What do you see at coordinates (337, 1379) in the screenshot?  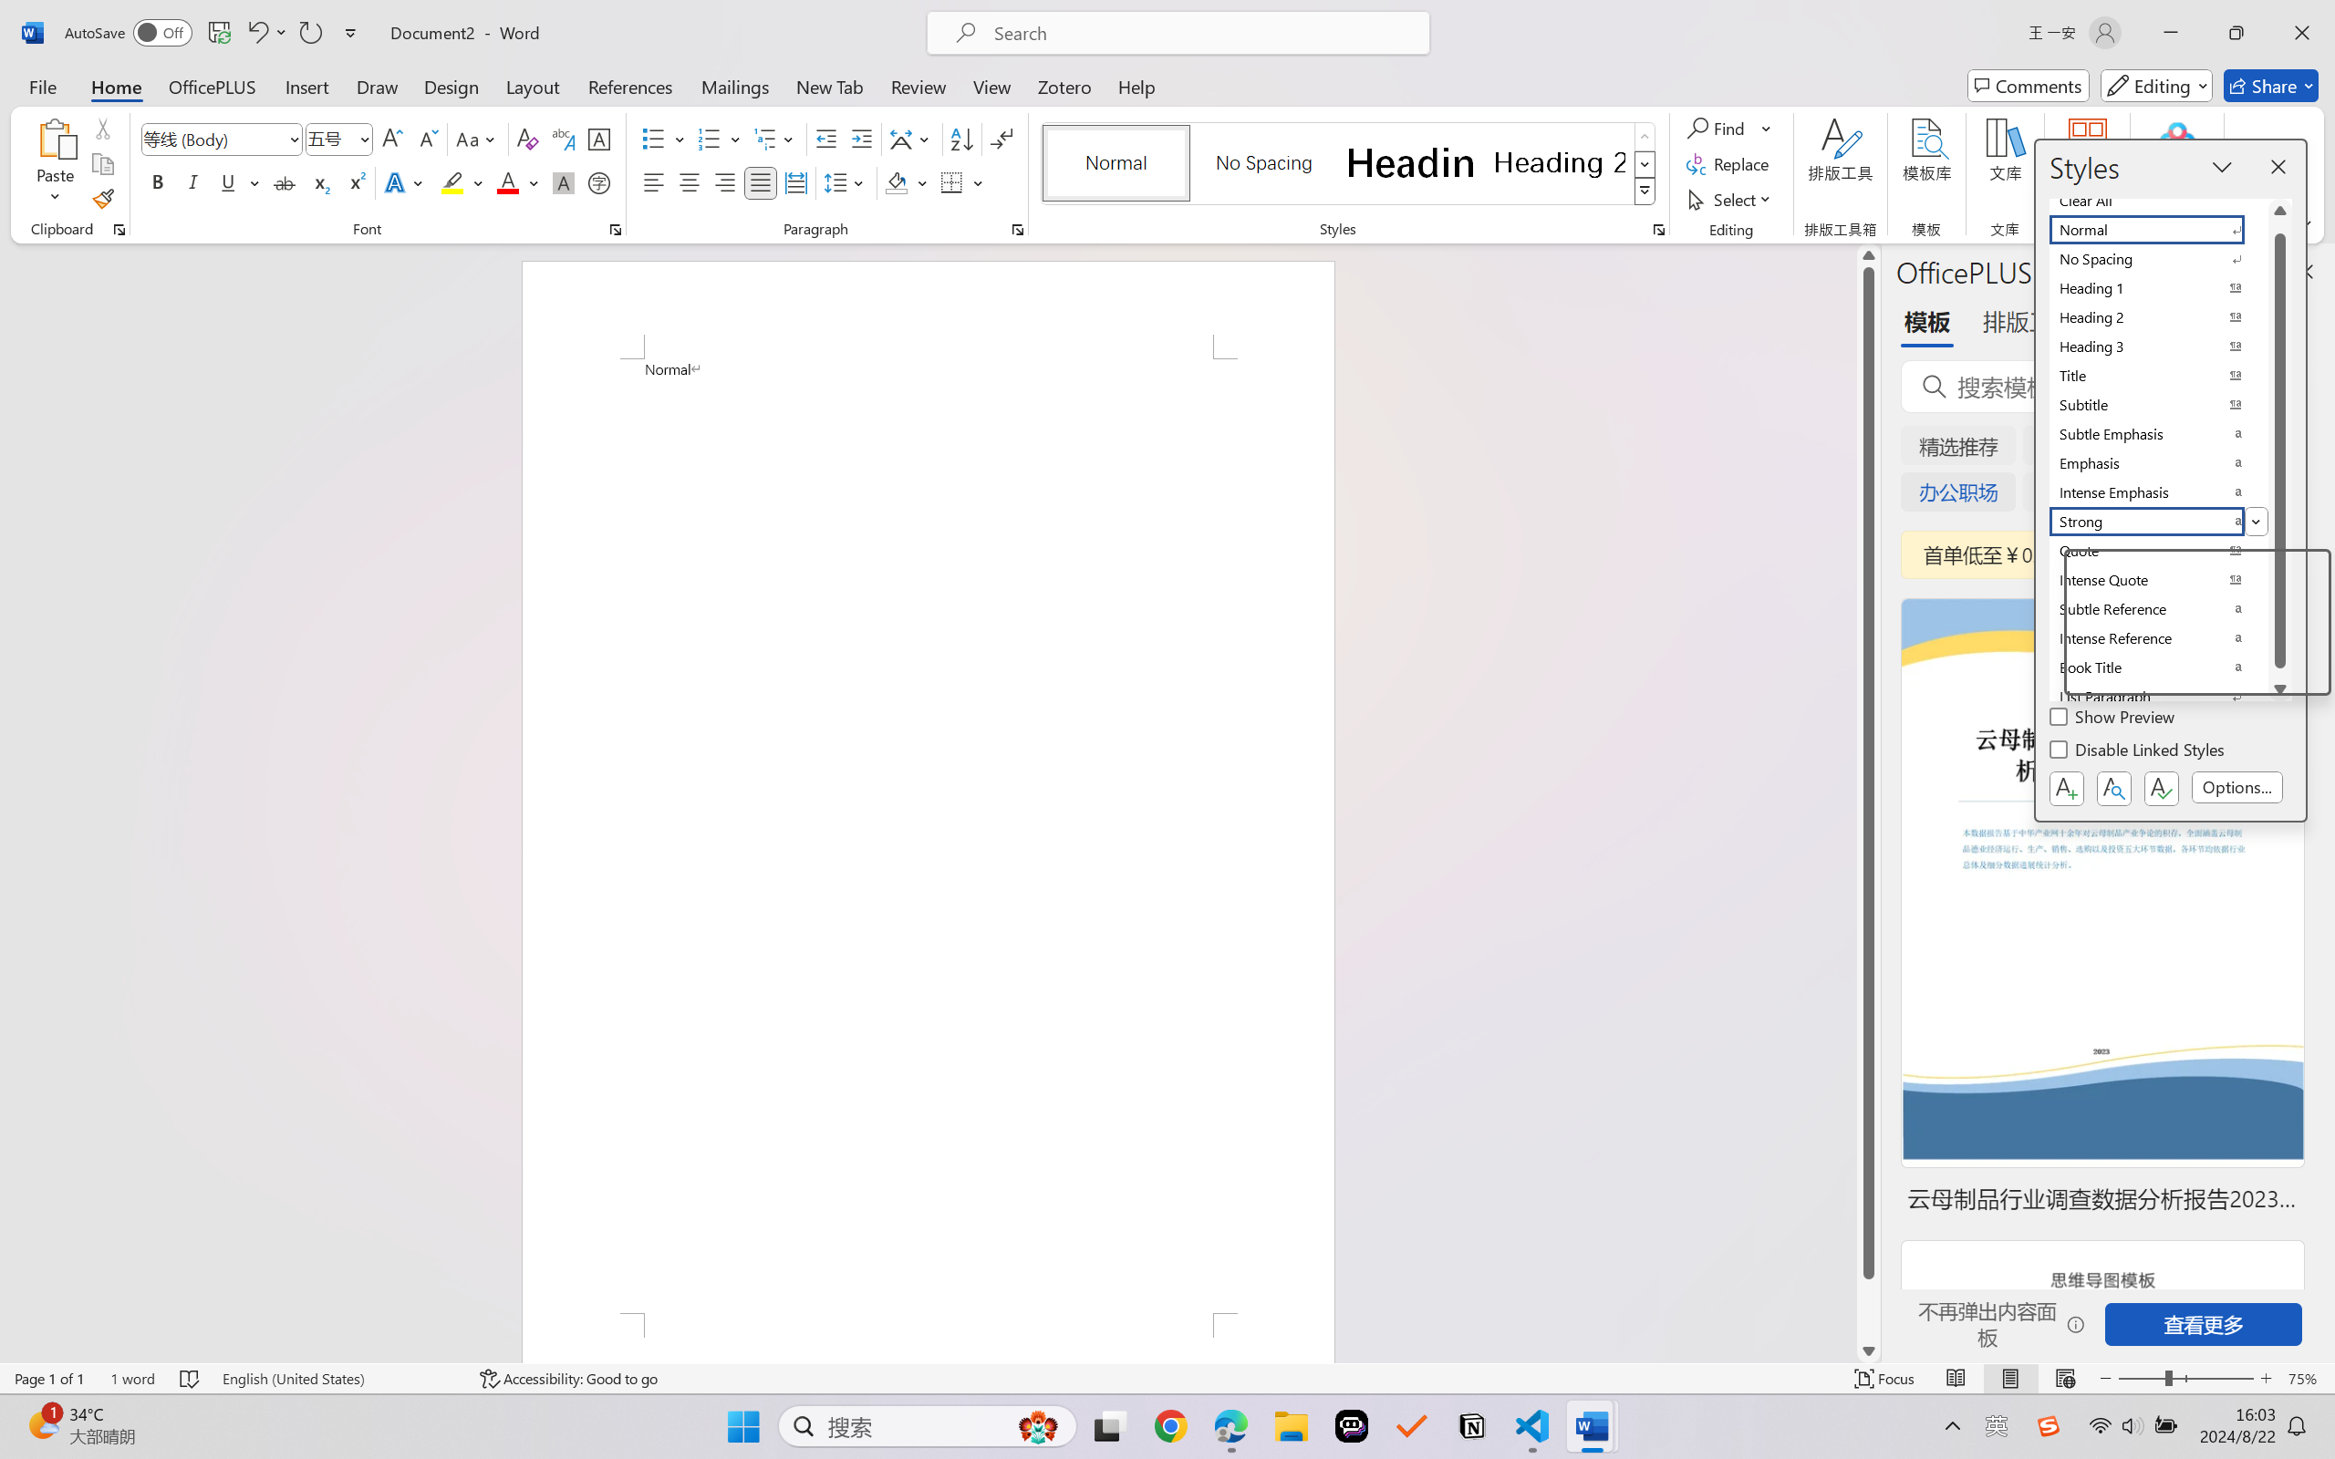 I see `Language English (United States)` at bounding box center [337, 1379].